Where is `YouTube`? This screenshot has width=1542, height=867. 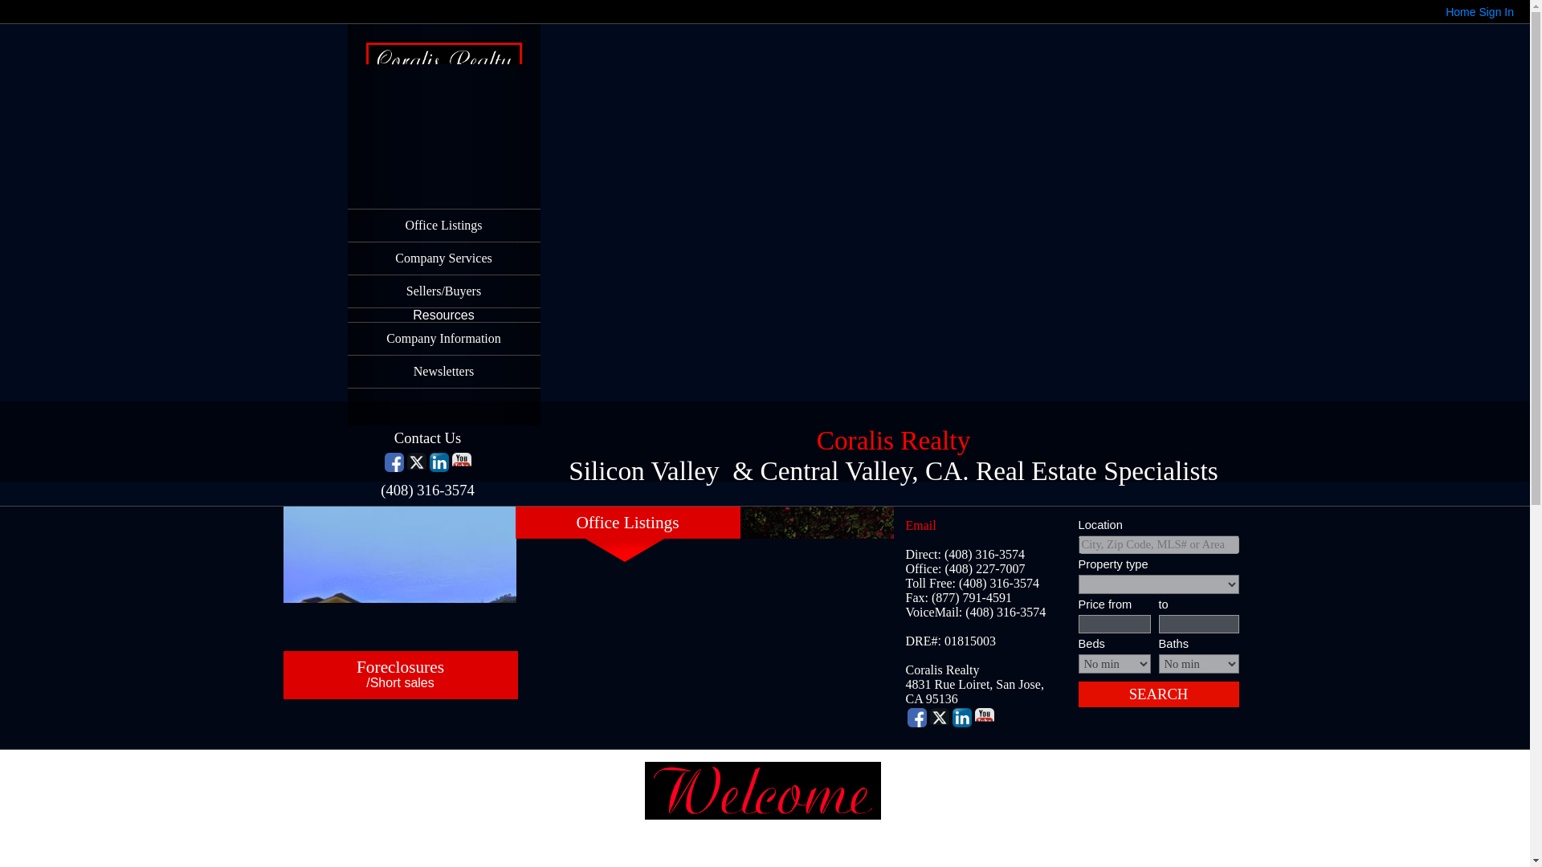
YouTube is located at coordinates (461, 462).